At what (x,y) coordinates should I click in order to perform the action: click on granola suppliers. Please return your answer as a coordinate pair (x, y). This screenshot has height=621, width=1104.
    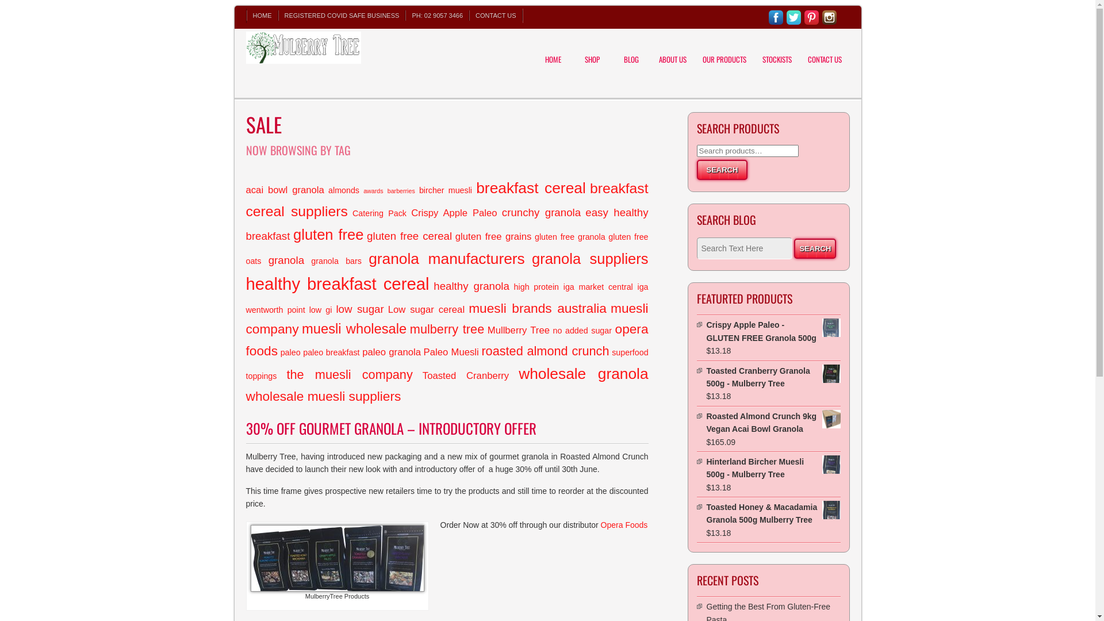
    Looking at the image, I should click on (590, 259).